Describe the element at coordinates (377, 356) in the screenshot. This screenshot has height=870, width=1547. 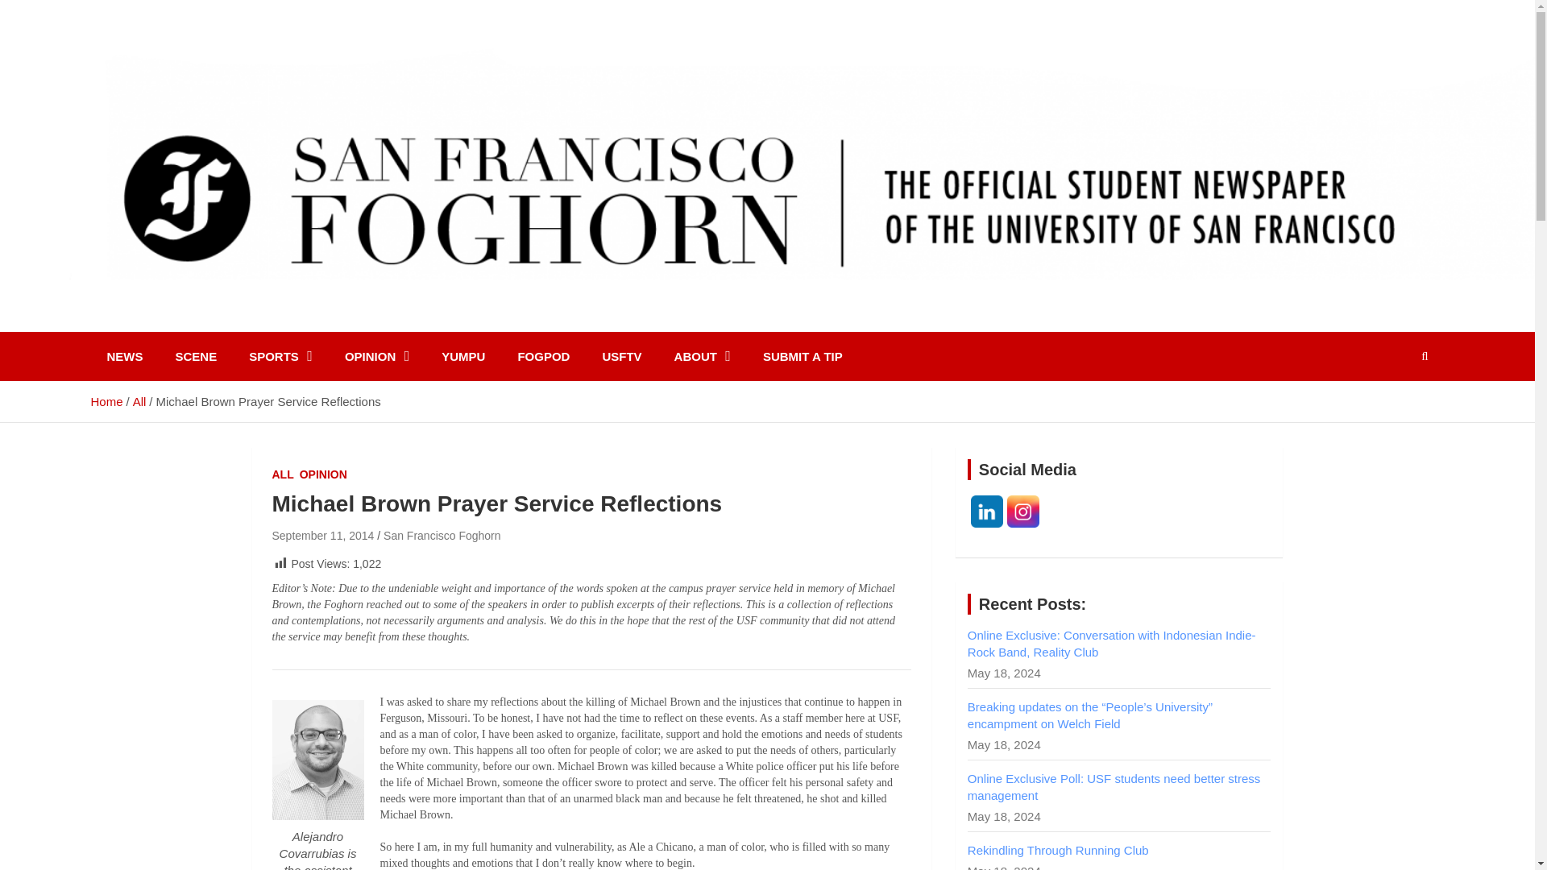
I see `OPINION` at that location.